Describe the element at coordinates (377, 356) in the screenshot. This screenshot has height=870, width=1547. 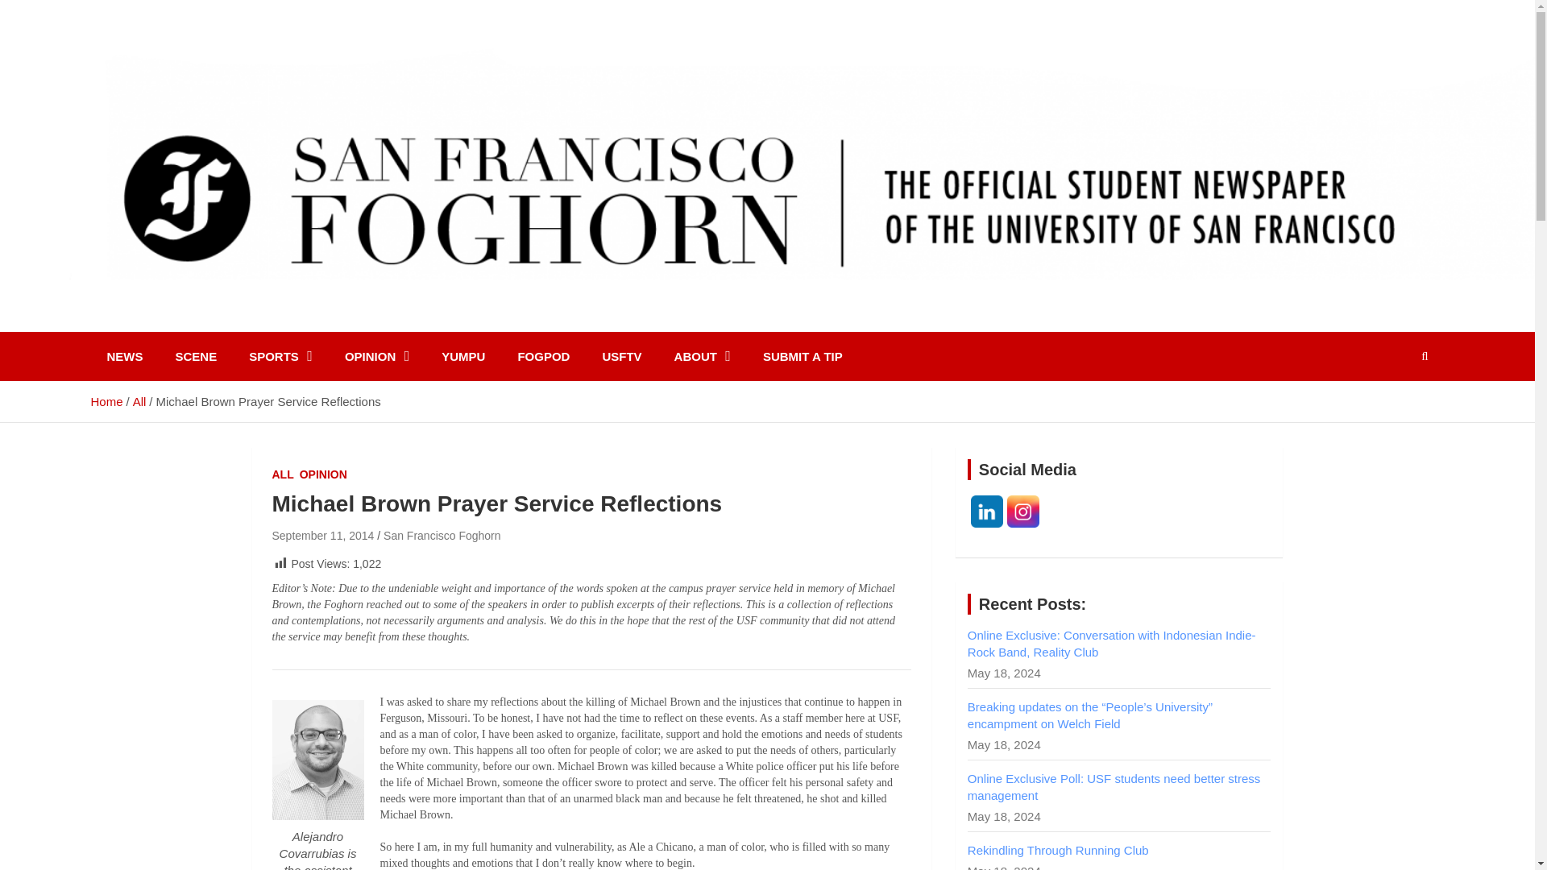
I see `OPINION` at that location.